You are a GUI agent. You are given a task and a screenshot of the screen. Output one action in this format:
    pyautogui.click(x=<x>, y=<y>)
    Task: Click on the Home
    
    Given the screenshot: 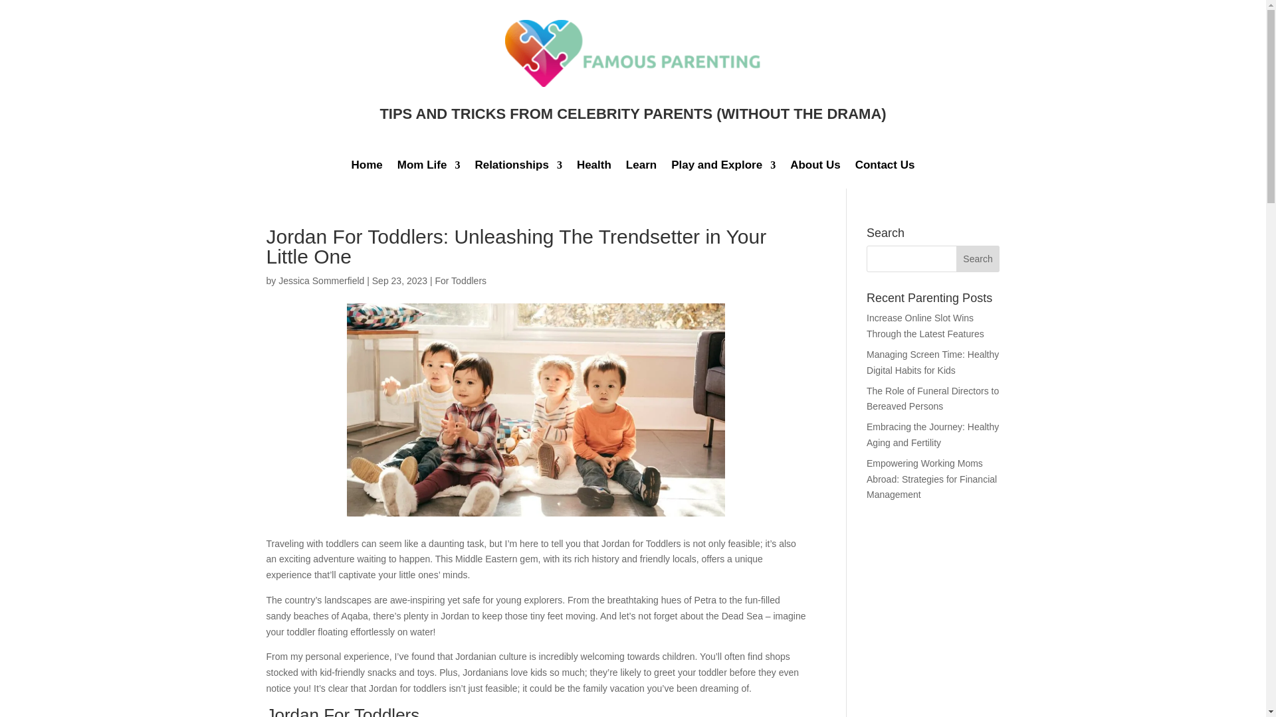 What is the action you would take?
    pyautogui.click(x=367, y=167)
    